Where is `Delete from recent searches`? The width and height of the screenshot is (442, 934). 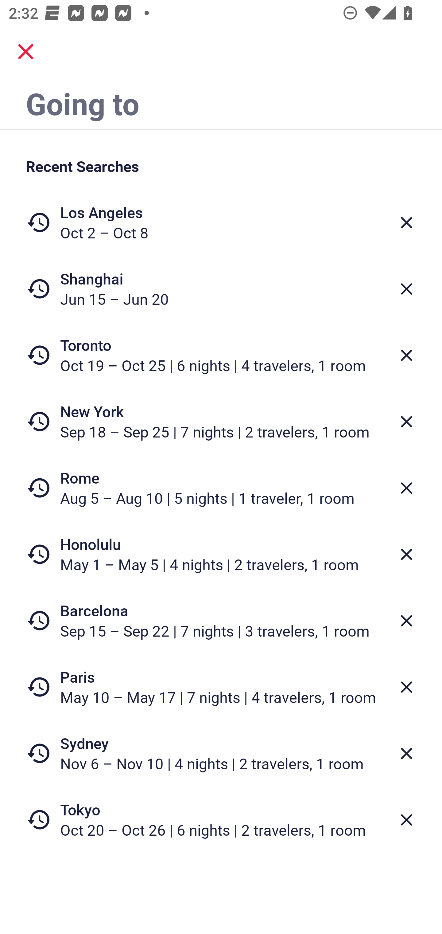
Delete from recent searches is located at coordinates (406, 554).